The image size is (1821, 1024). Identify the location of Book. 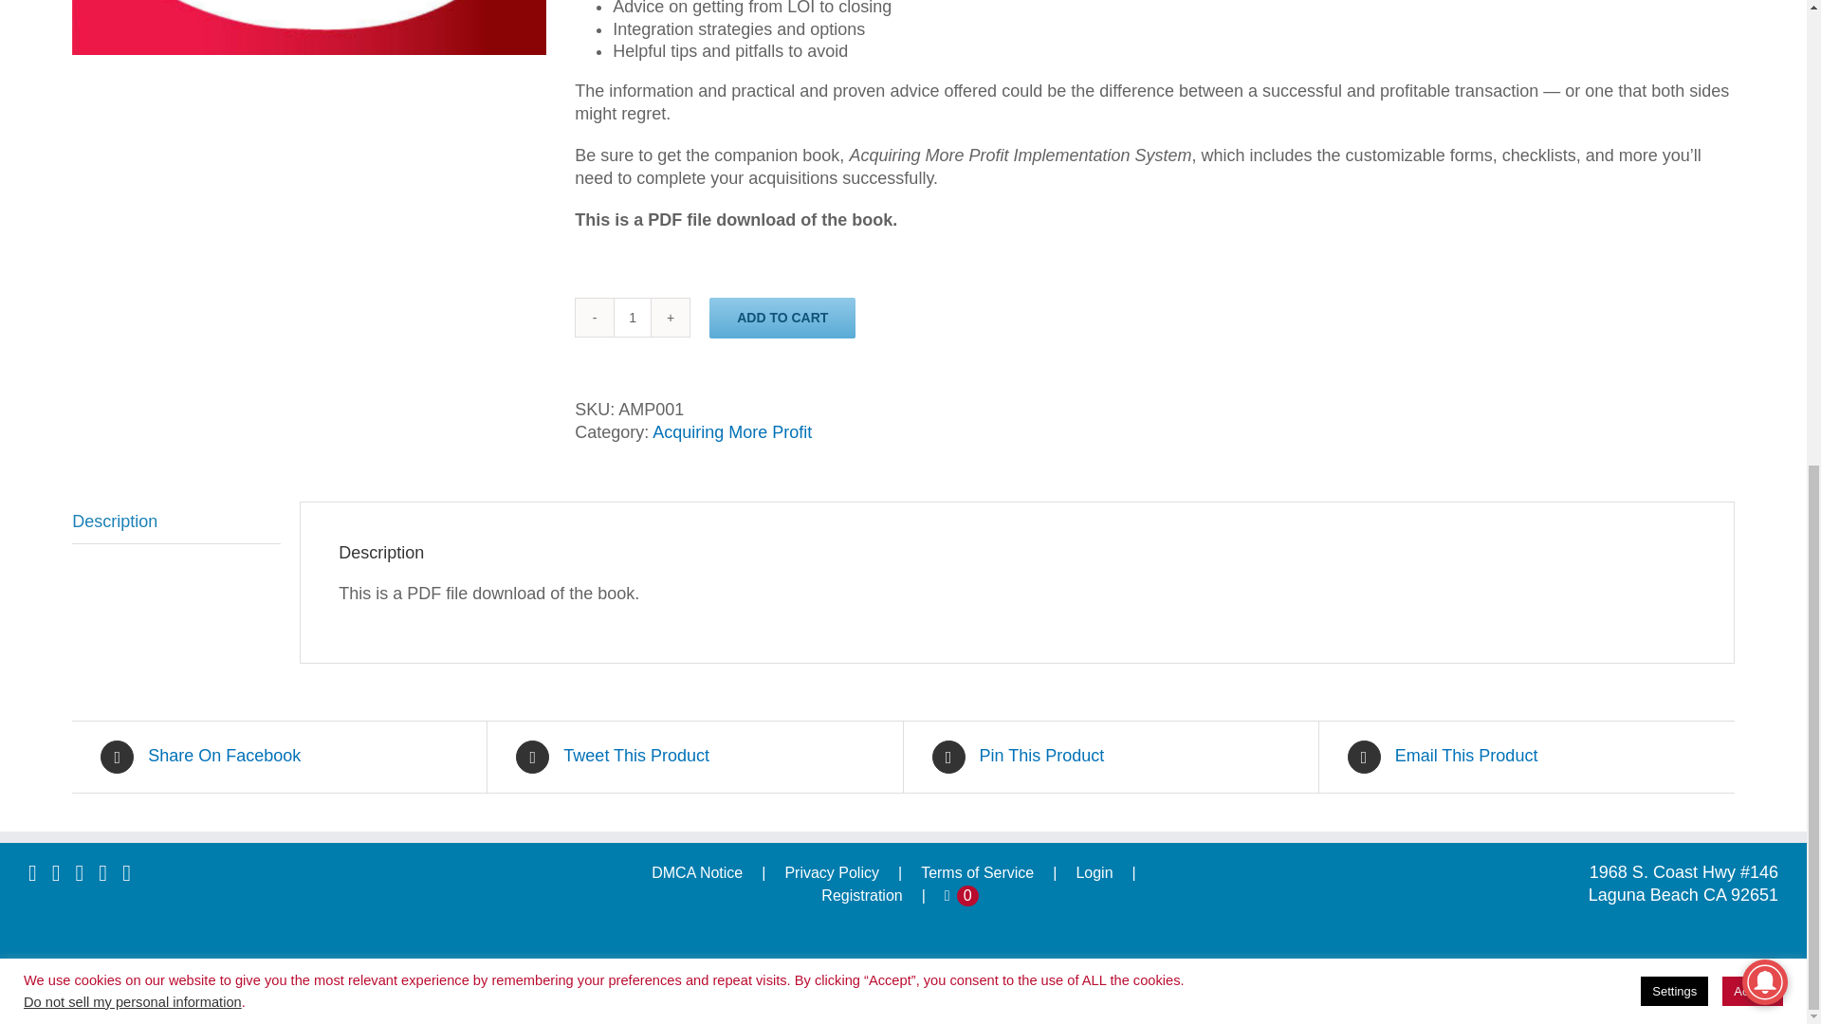
(309, 27).